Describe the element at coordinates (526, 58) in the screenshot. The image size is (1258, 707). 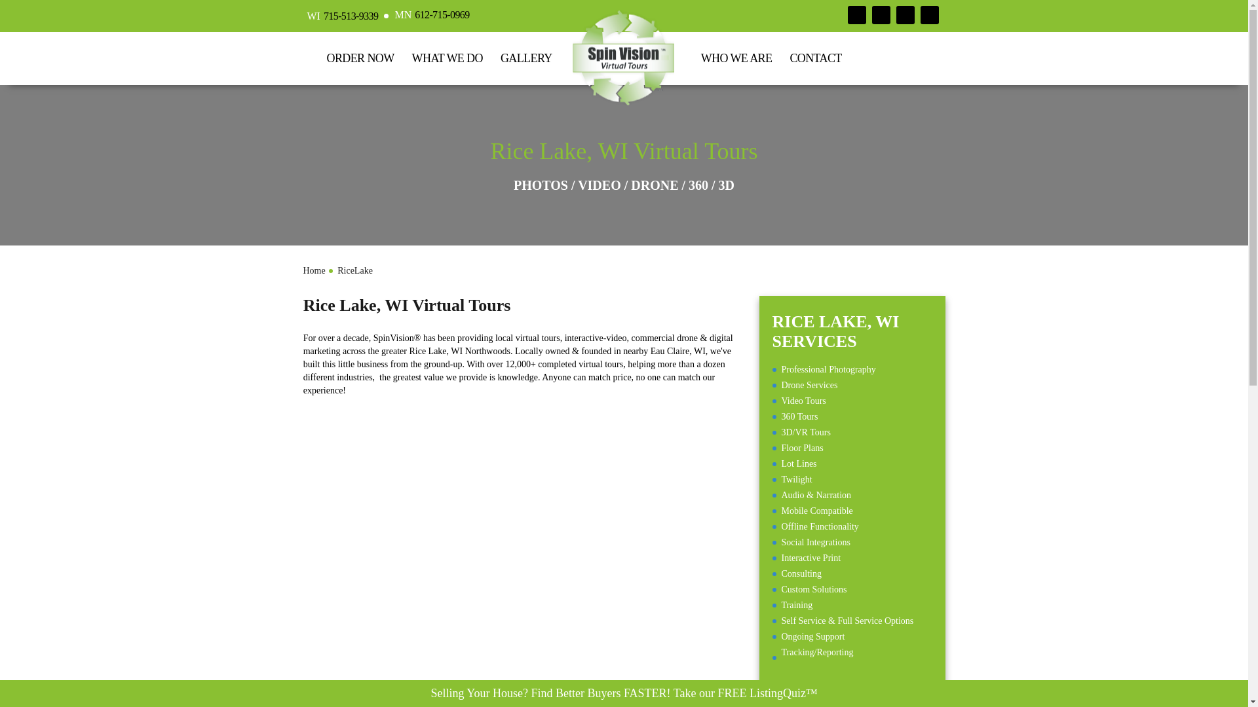
I see `Gallery` at that location.